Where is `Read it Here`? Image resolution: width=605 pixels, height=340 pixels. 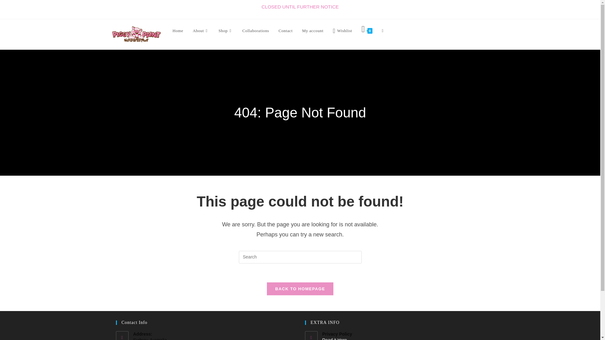 Read it Here is located at coordinates (403, 339).